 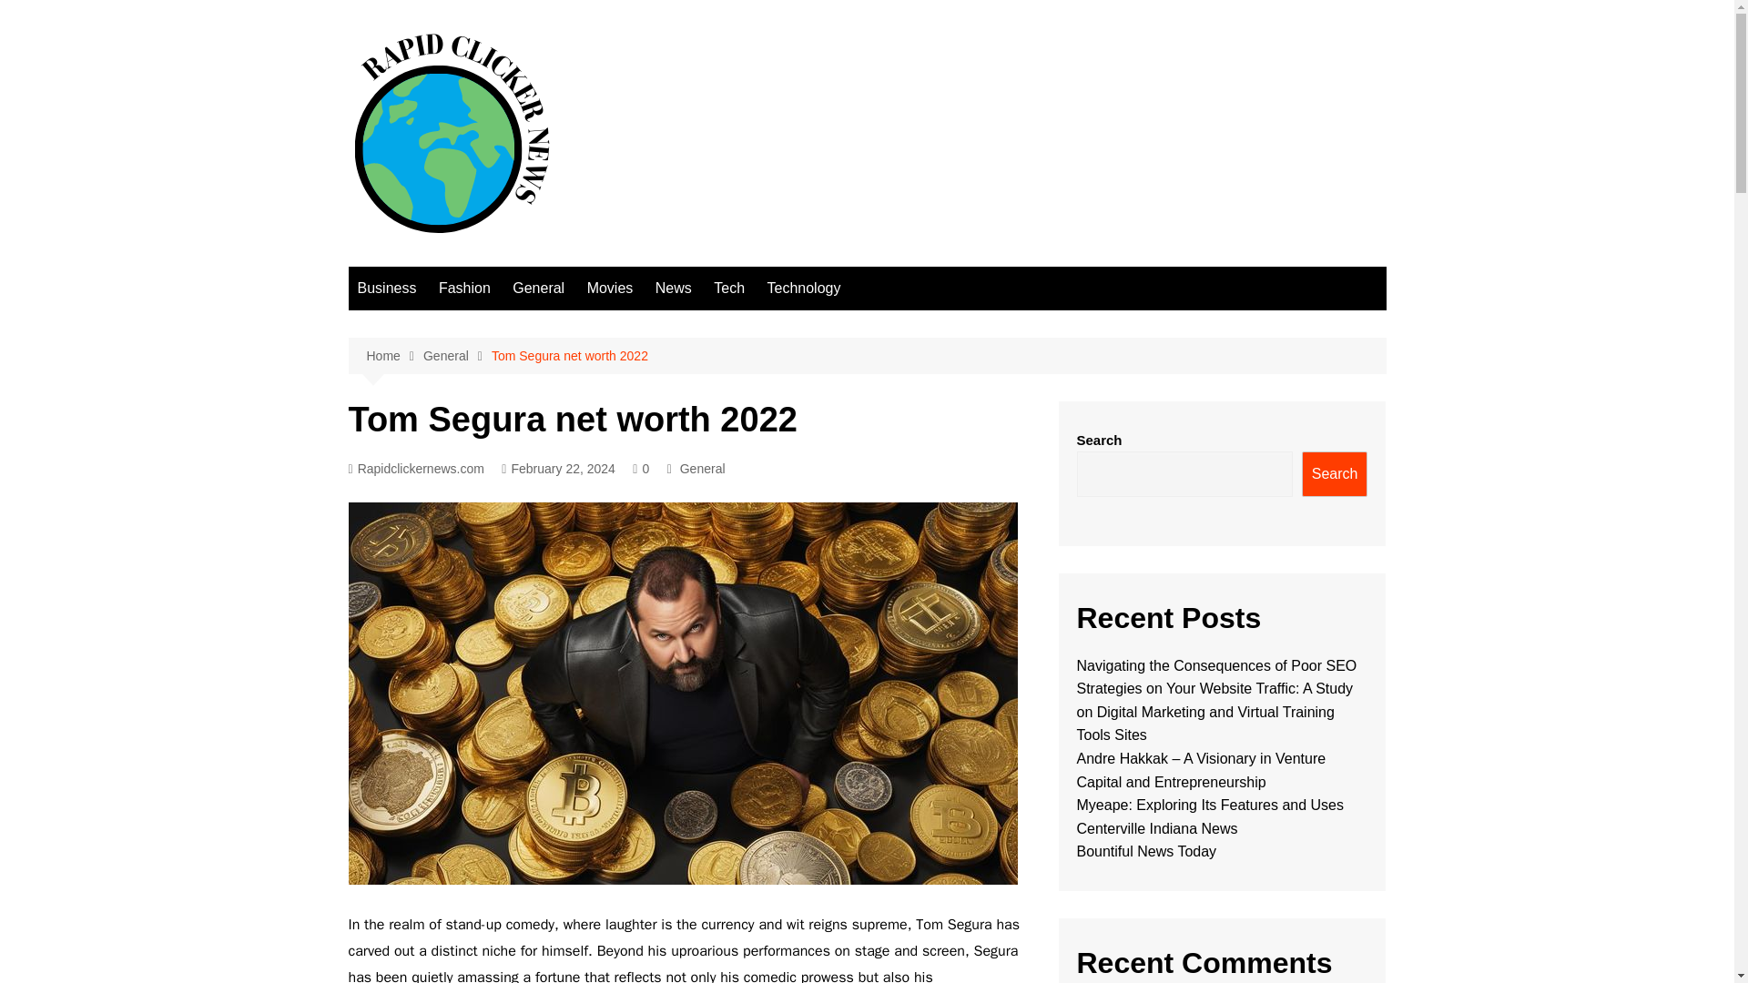 What do you see at coordinates (702, 468) in the screenshot?
I see `General` at bounding box center [702, 468].